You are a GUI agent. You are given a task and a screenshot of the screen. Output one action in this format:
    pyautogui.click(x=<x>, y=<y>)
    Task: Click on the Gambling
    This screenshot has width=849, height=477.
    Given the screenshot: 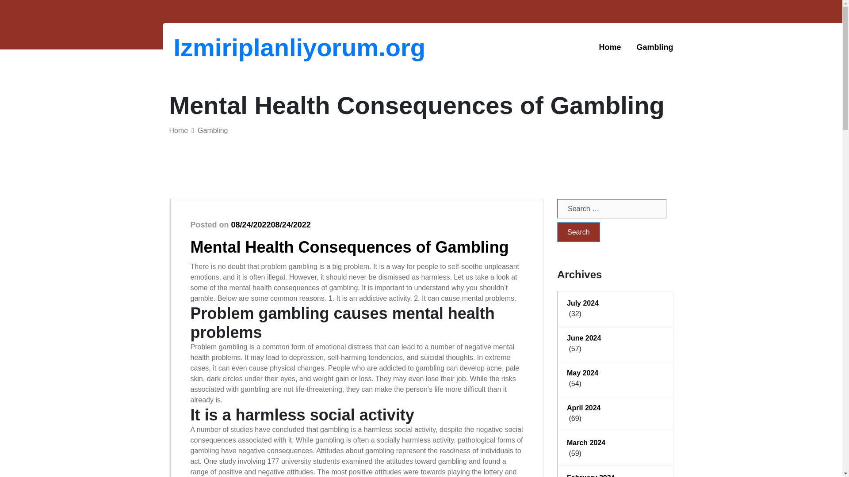 What is the action you would take?
    pyautogui.click(x=212, y=130)
    